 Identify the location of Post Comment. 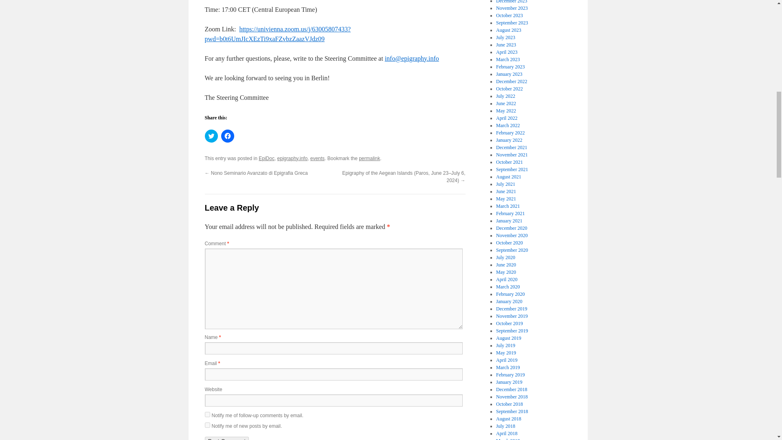
(226, 438).